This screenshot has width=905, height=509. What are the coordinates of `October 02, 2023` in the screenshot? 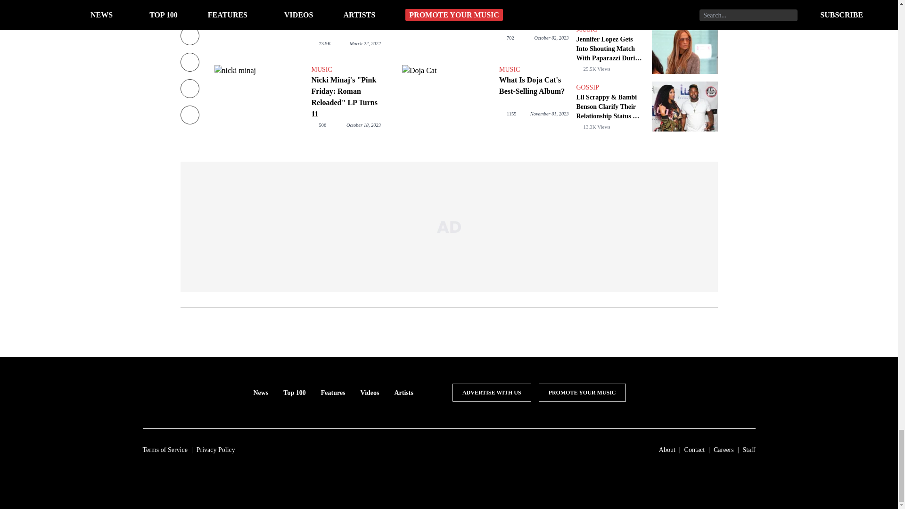 It's located at (551, 38).